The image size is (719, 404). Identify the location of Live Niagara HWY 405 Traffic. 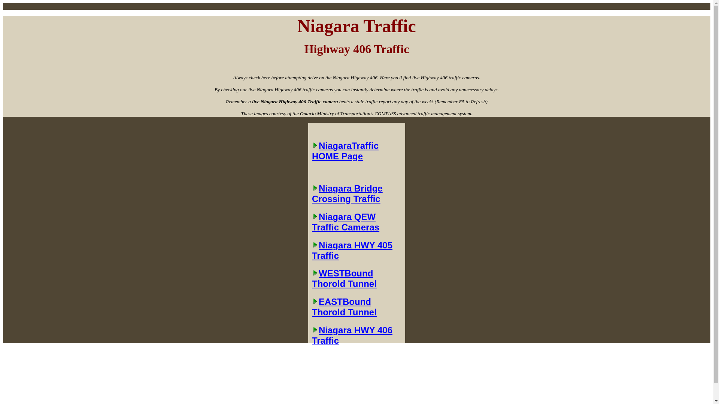
(357, 250).